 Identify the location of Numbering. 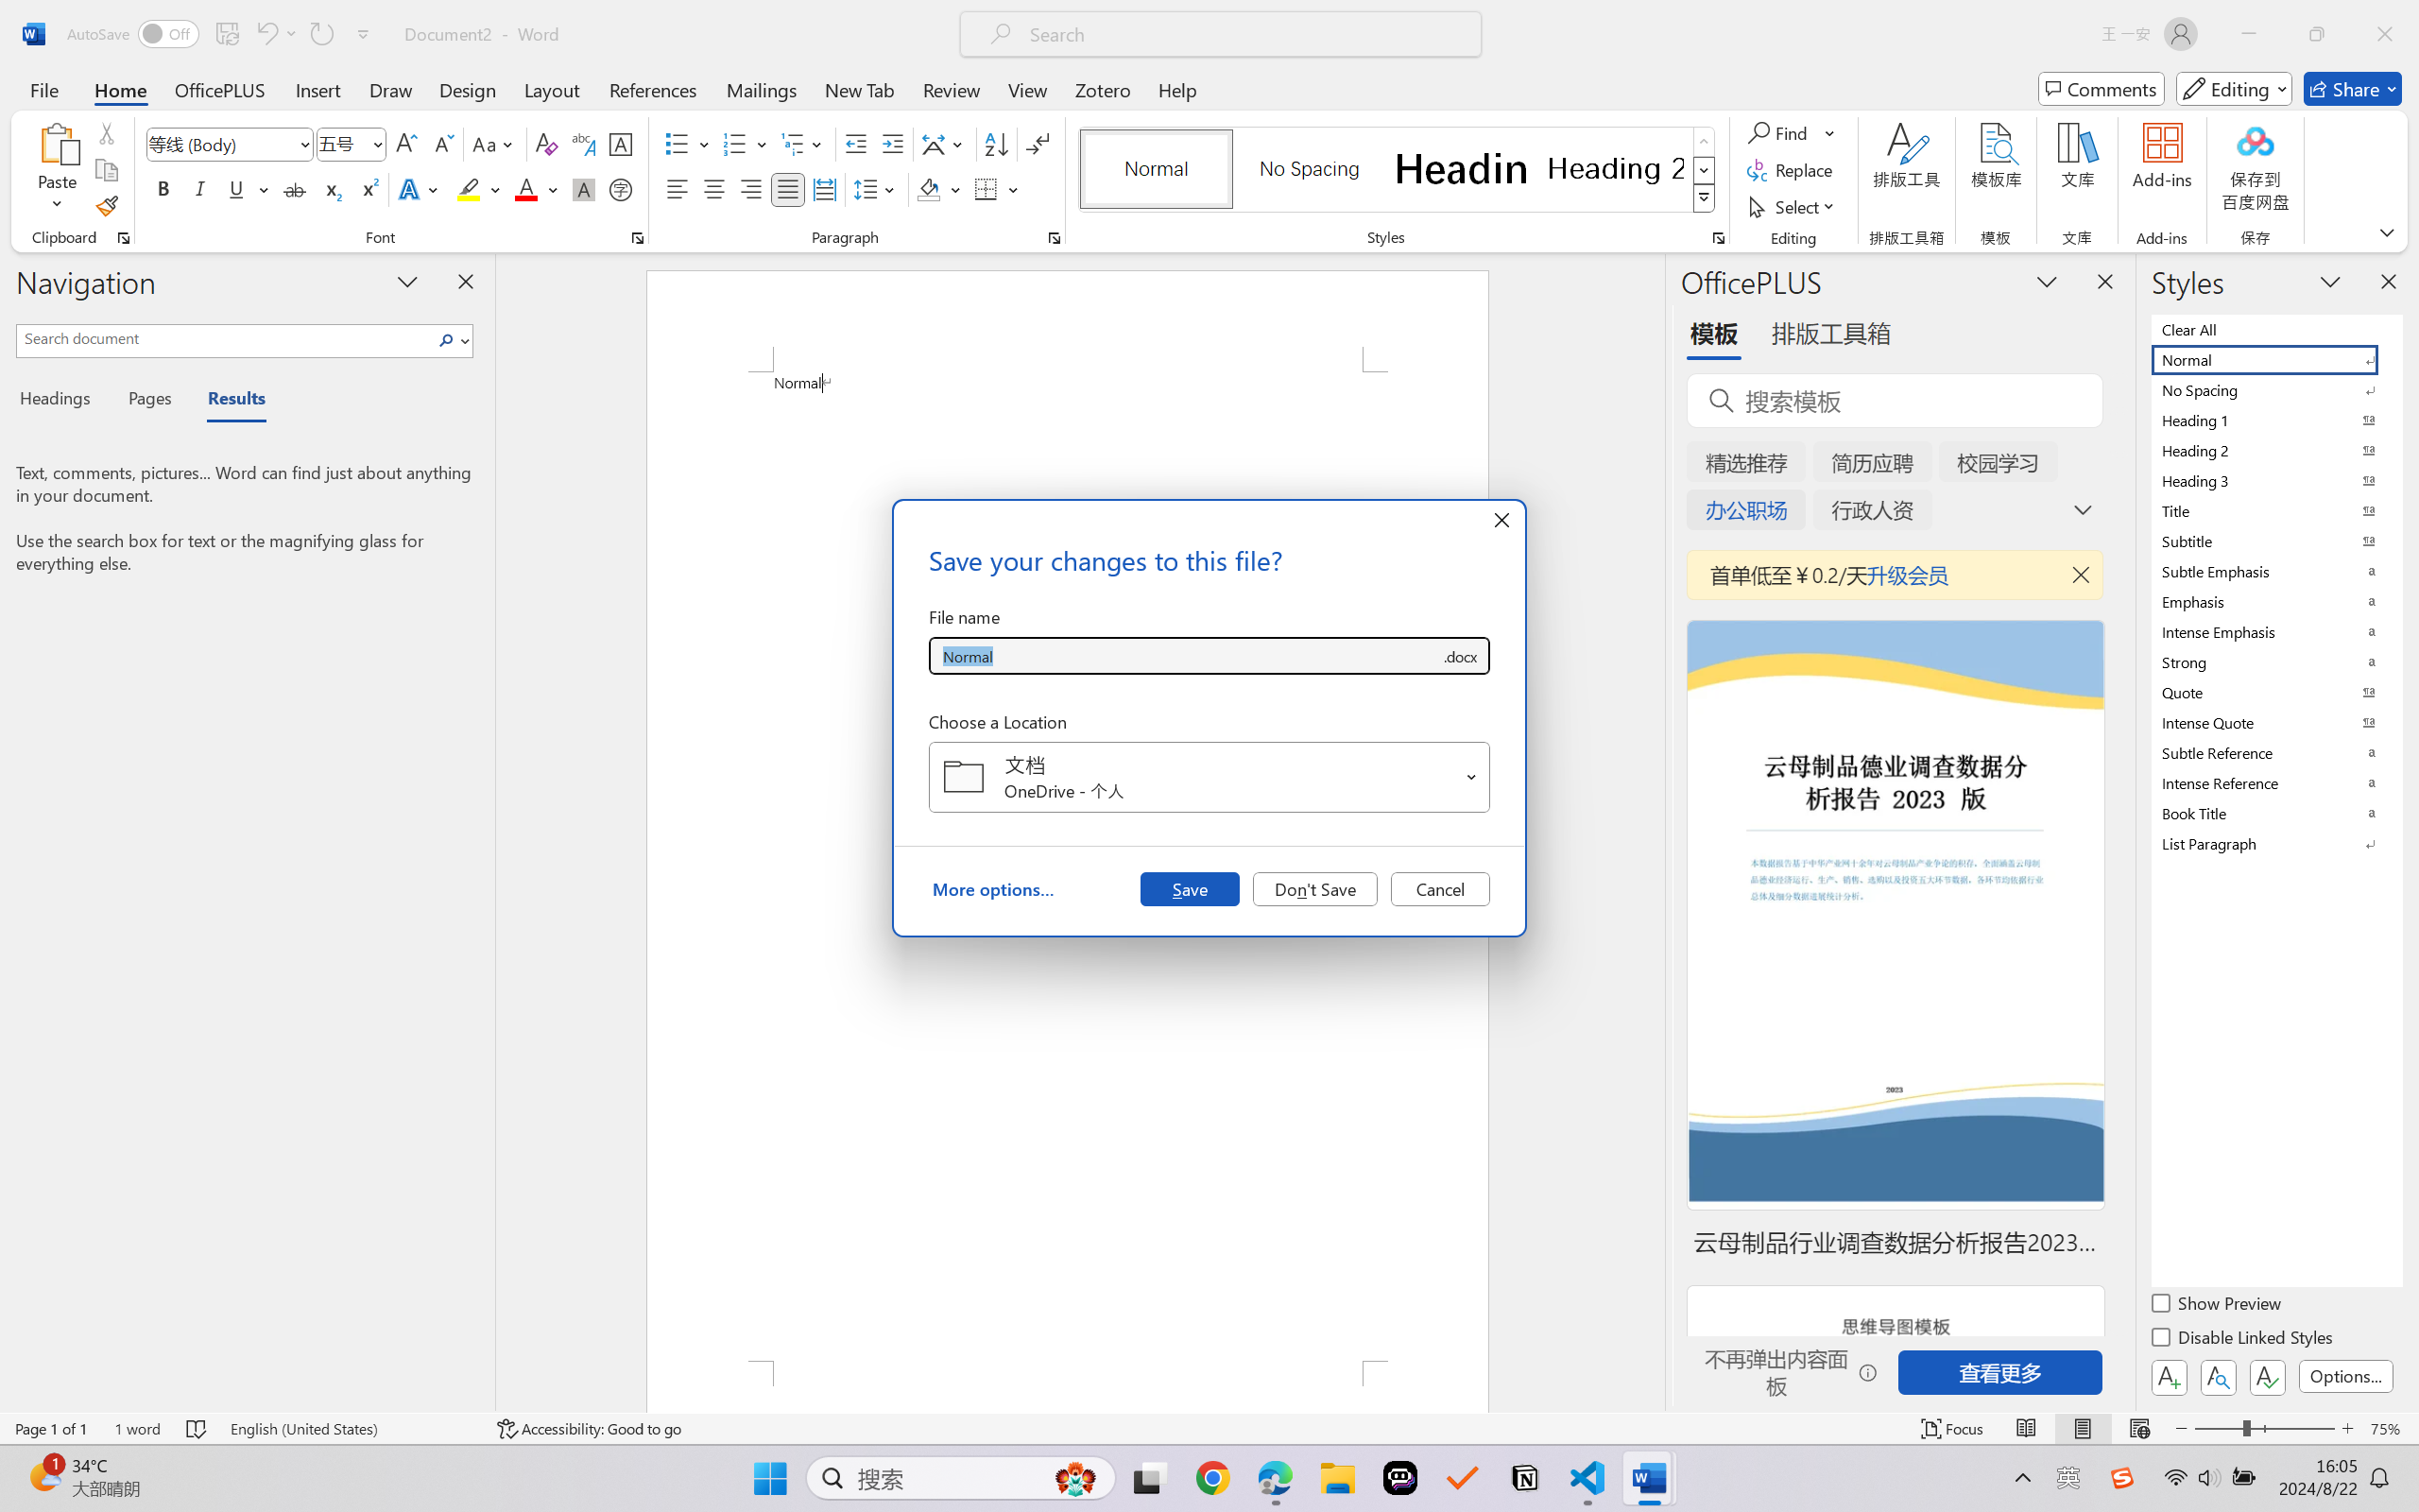
(735, 144).